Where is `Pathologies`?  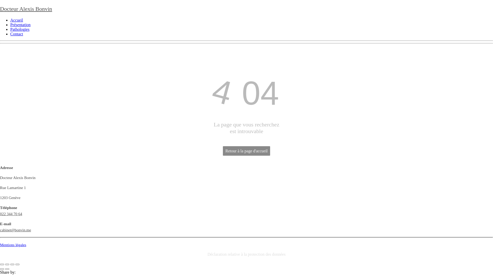
Pathologies is located at coordinates (20, 29).